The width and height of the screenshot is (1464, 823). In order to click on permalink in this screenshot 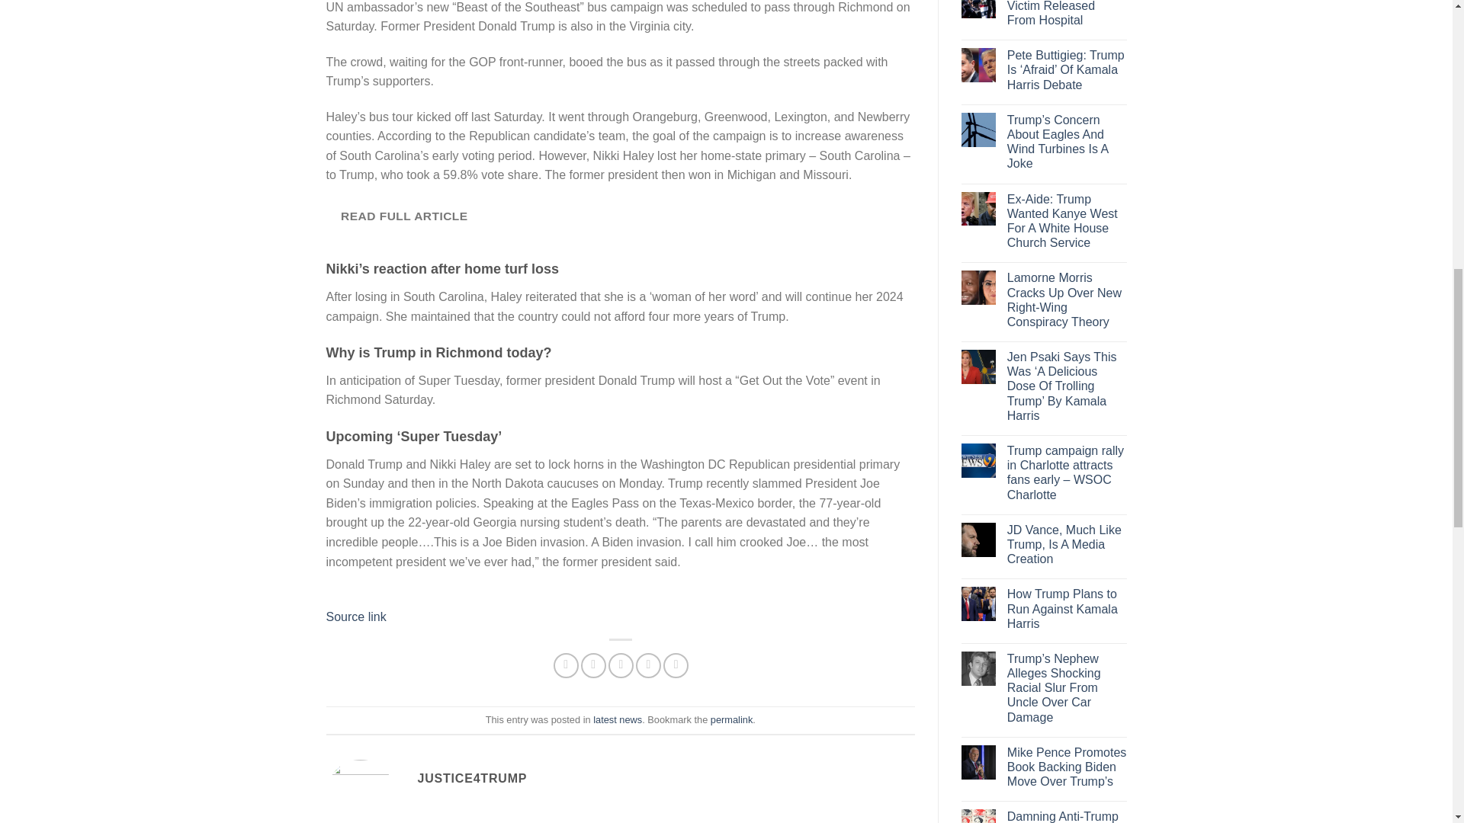, I will do `click(730, 719)`.